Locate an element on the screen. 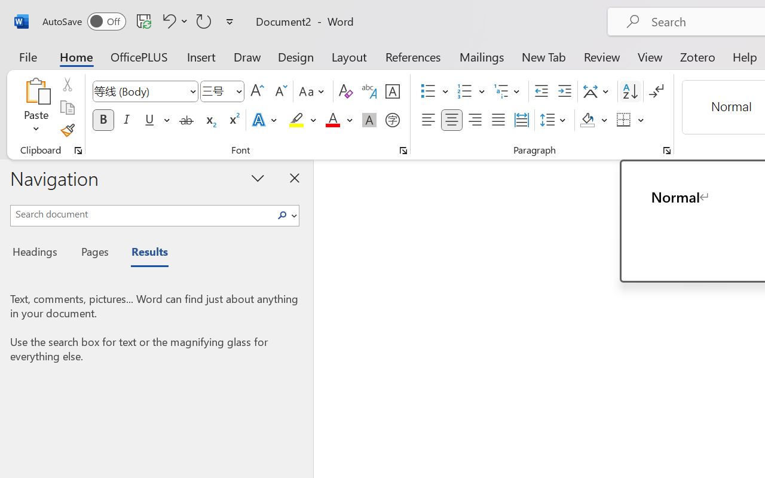  Clear Formatting is located at coordinates (345, 91).